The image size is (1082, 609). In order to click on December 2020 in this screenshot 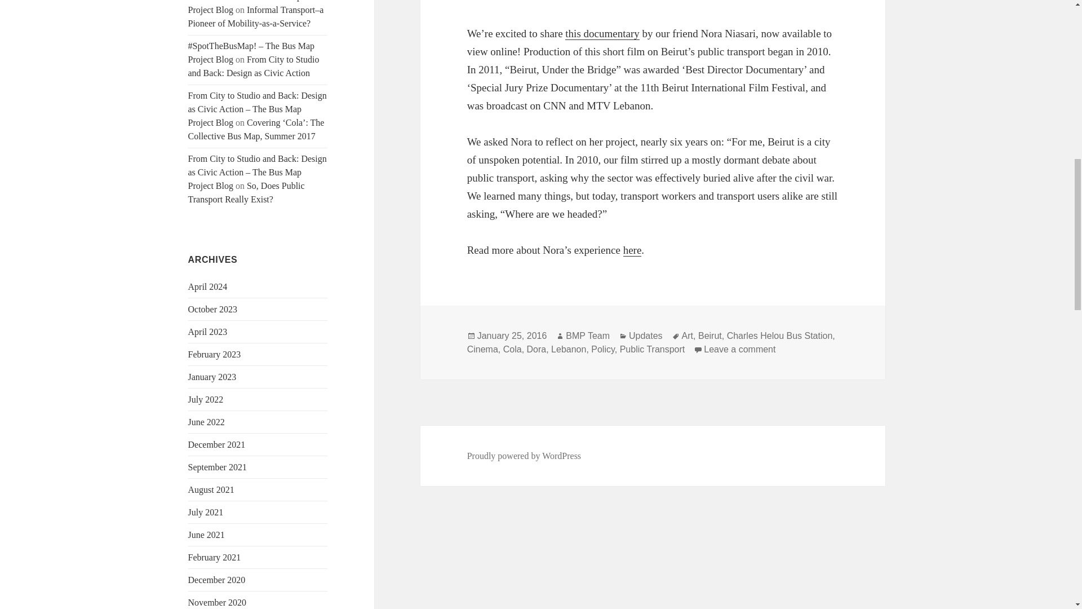, I will do `click(216, 580)`.